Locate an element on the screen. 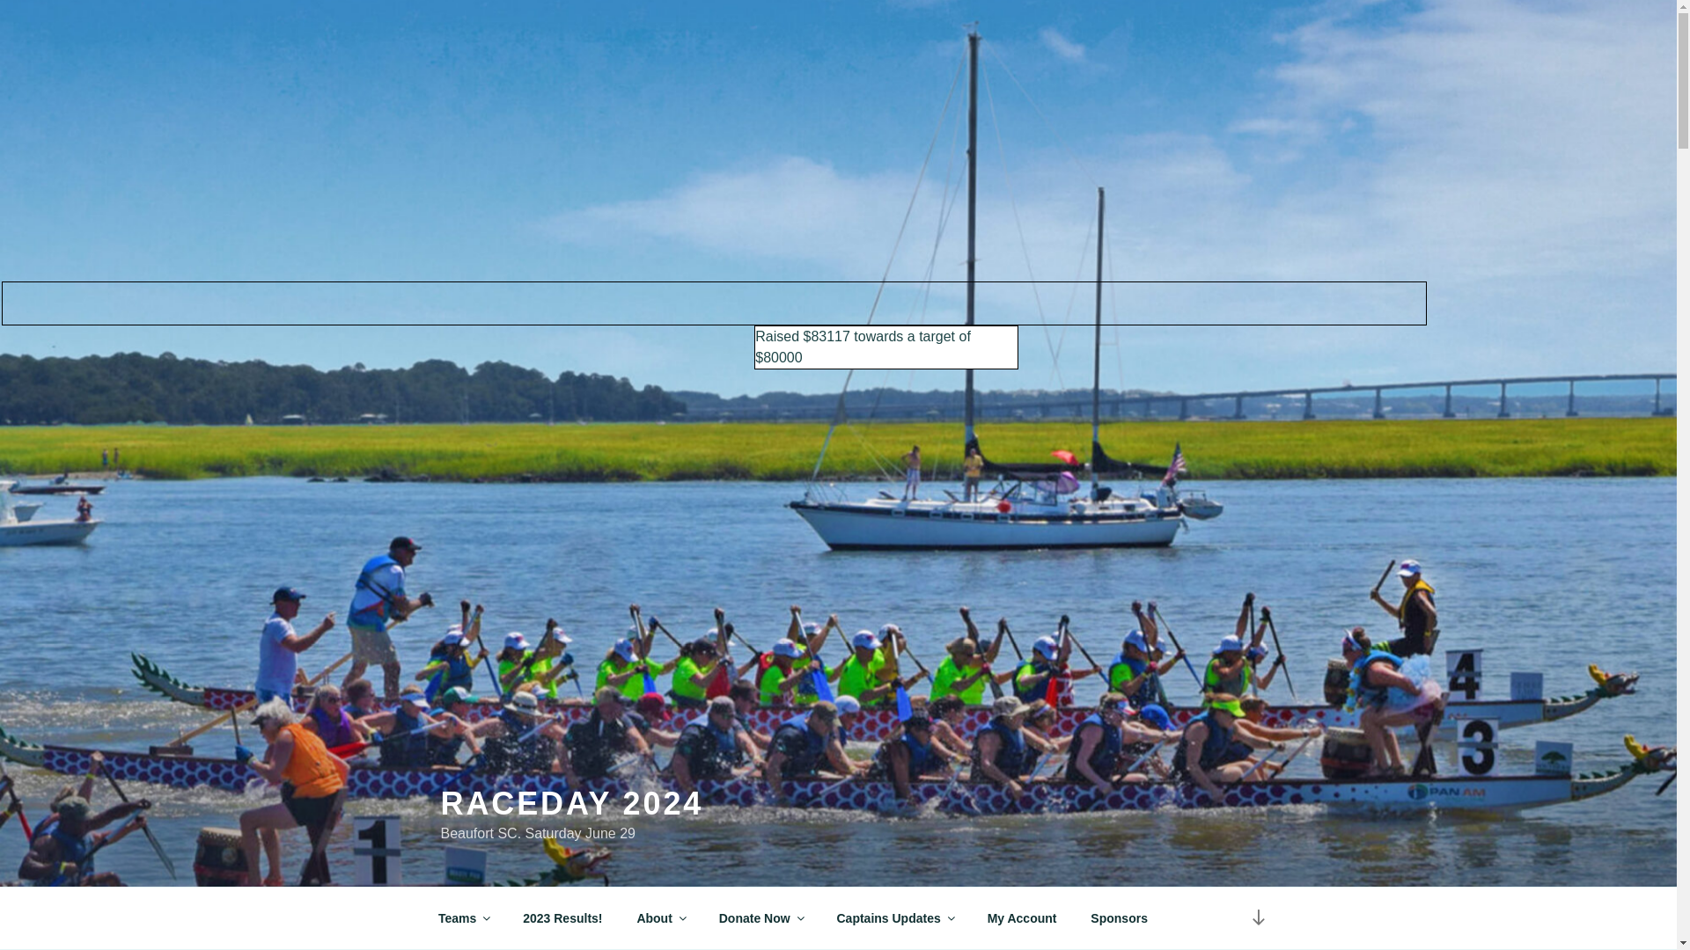  RACEDAY 2024 is located at coordinates (570, 804).